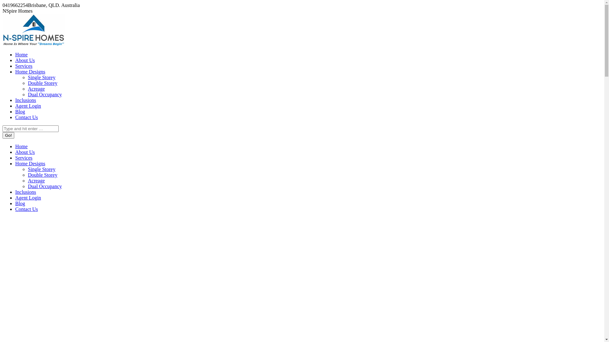  Describe the element at coordinates (45, 94) in the screenshot. I see `Dual Occupancy` at that location.